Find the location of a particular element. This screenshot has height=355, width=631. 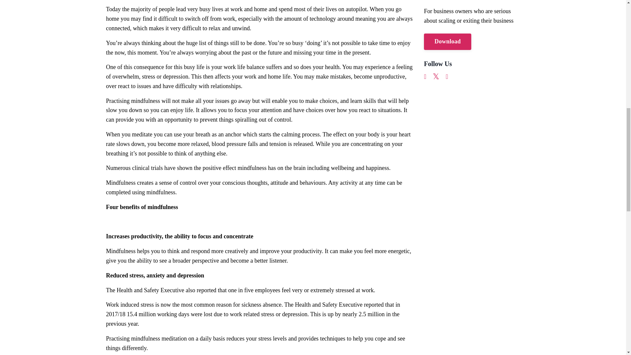

Download is located at coordinates (448, 41).